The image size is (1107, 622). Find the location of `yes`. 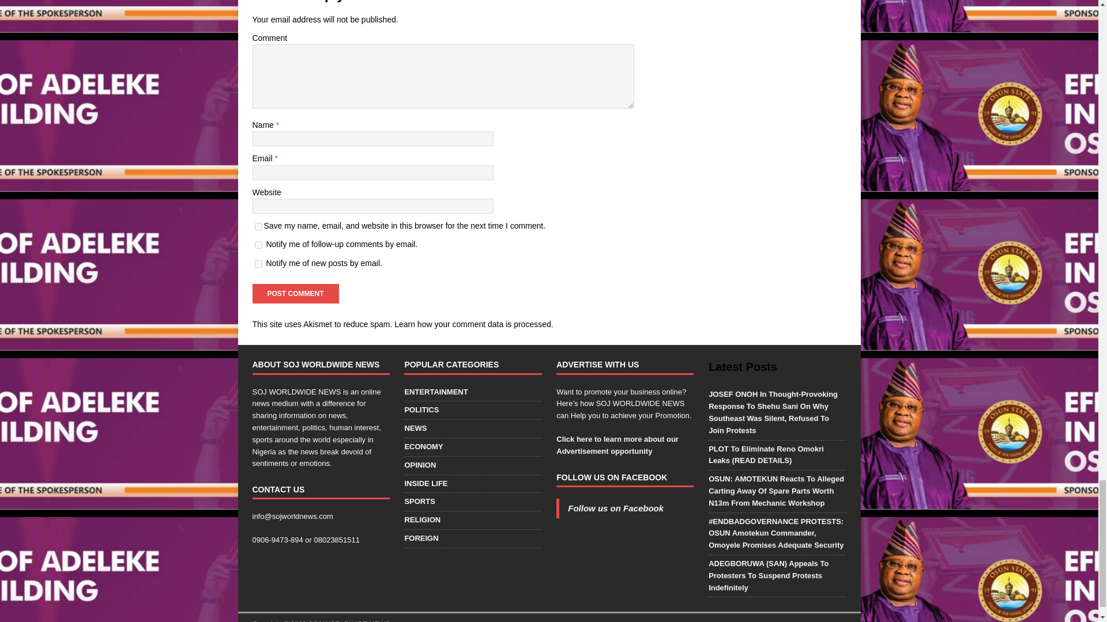

yes is located at coordinates (258, 226).